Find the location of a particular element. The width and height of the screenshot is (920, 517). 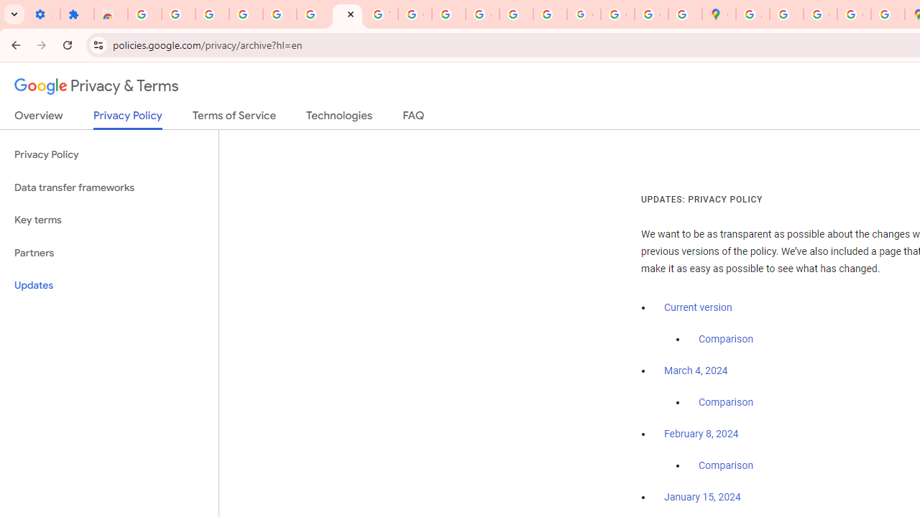

Comparison is located at coordinates (726, 466).